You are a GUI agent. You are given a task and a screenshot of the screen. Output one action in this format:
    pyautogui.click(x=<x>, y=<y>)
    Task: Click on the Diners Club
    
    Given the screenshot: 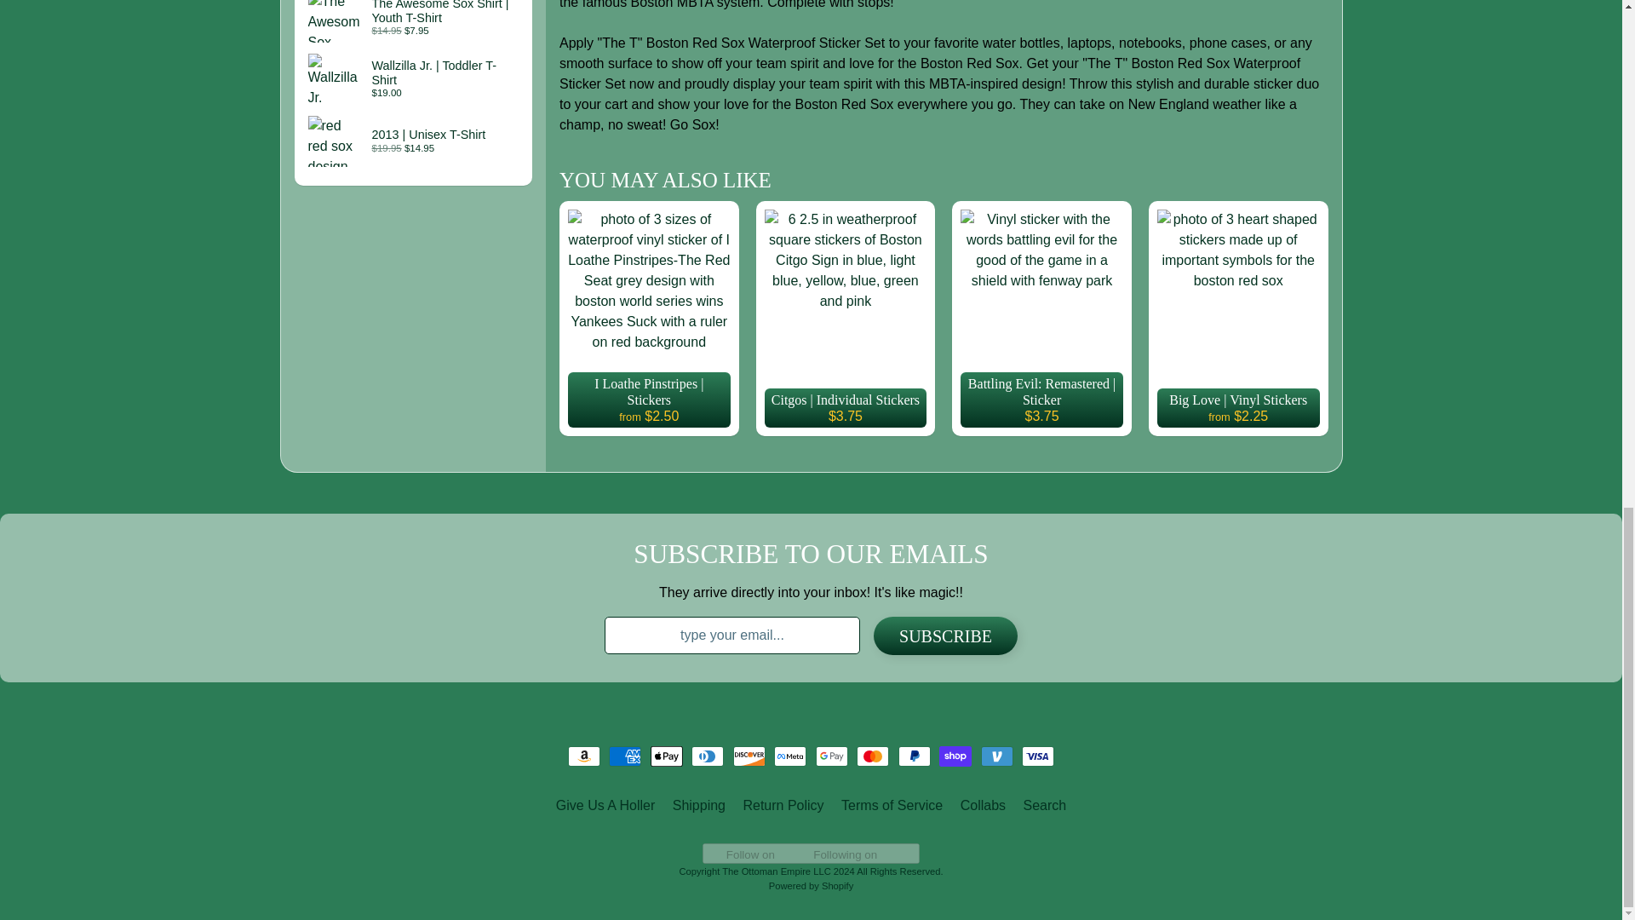 What is the action you would take?
    pyautogui.click(x=708, y=756)
    